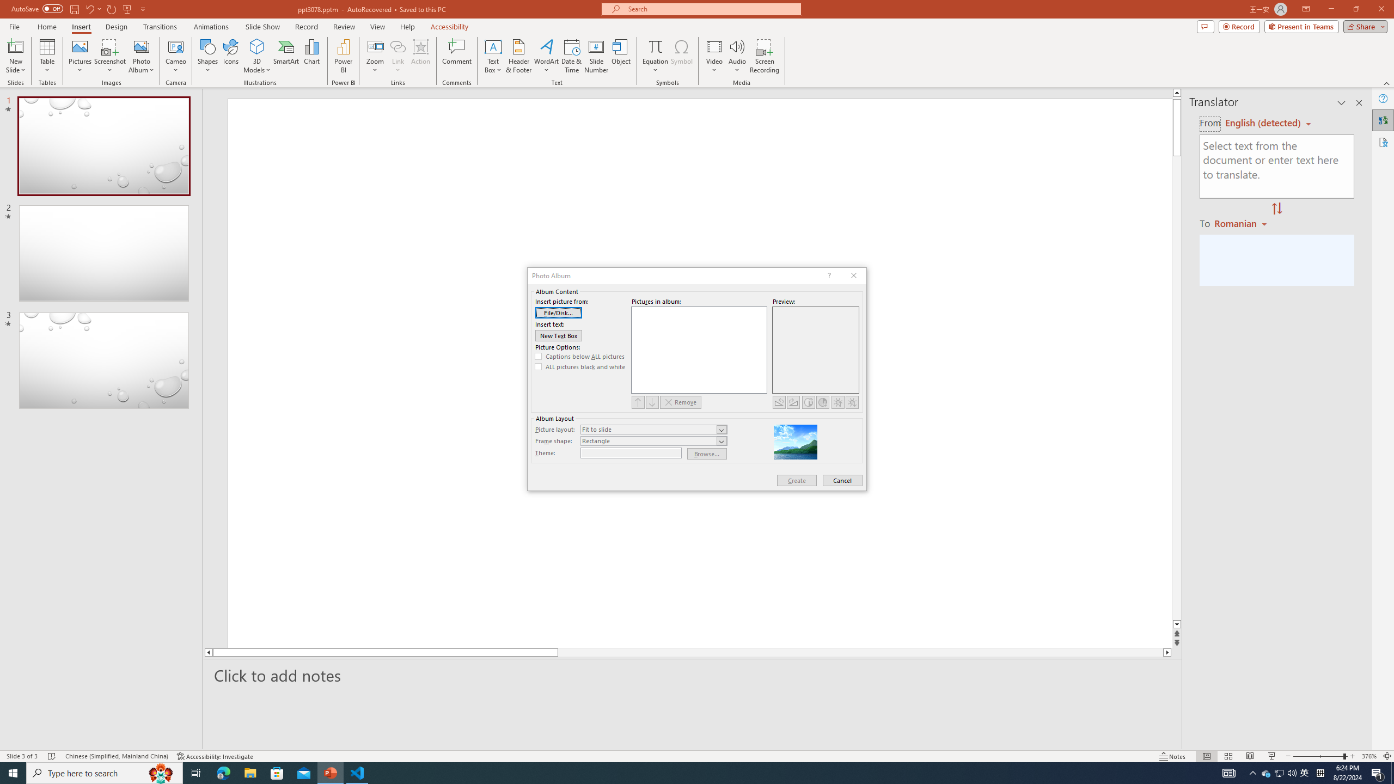 The height and width of the screenshot is (784, 1394). What do you see at coordinates (559, 313) in the screenshot?
I see `File/Disk...` at bounding box center [559, 313].